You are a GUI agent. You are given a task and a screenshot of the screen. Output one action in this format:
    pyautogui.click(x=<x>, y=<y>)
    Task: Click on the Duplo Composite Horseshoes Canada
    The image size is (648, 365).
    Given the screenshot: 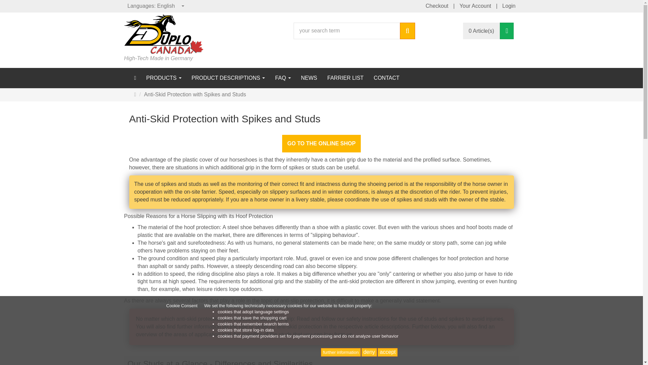 What is the action you would take?
    pyautogui.click(x=164, y=34)
    